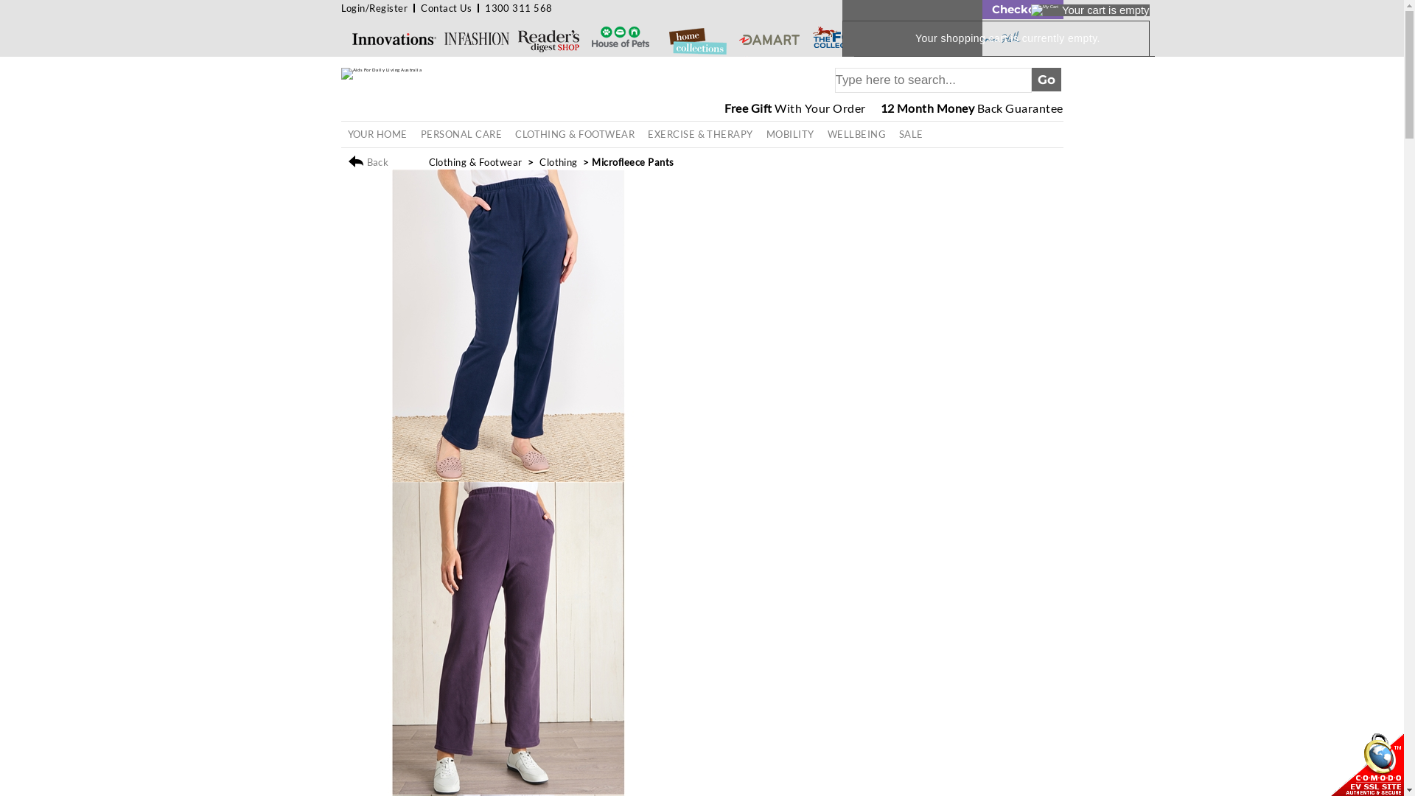  I want to click on WELLBEING, so click(856, 134).